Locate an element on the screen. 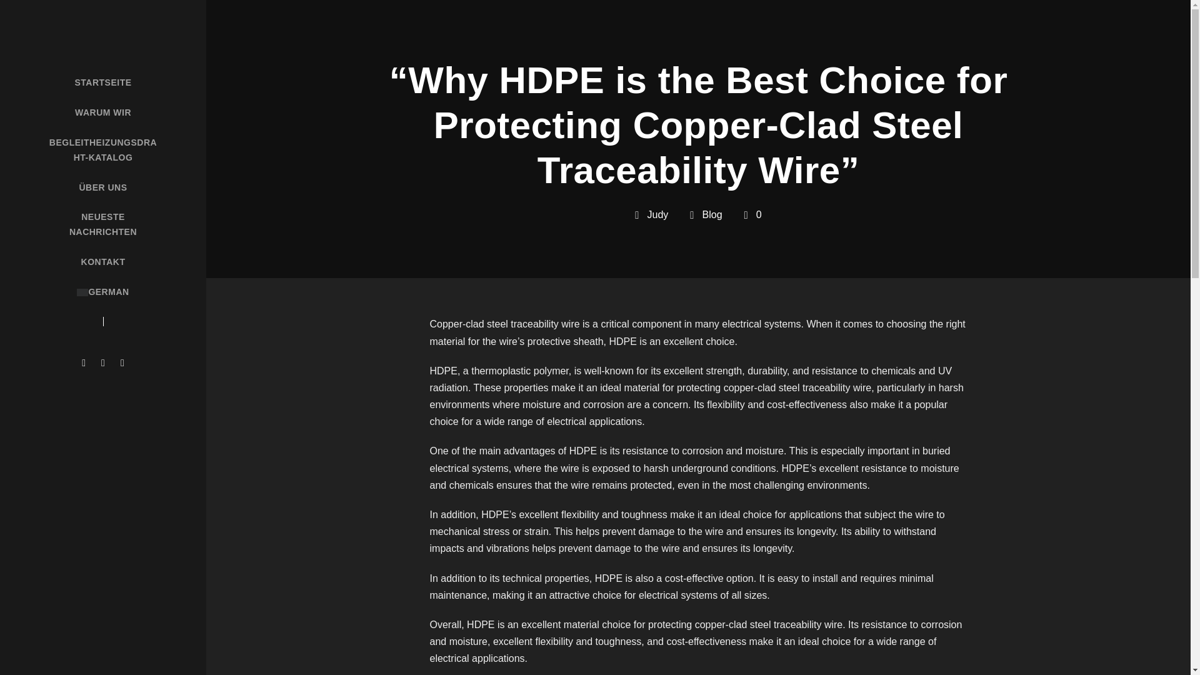 This screenshot has width=1200, height=675. Blog is located at coordinates (712, 214).